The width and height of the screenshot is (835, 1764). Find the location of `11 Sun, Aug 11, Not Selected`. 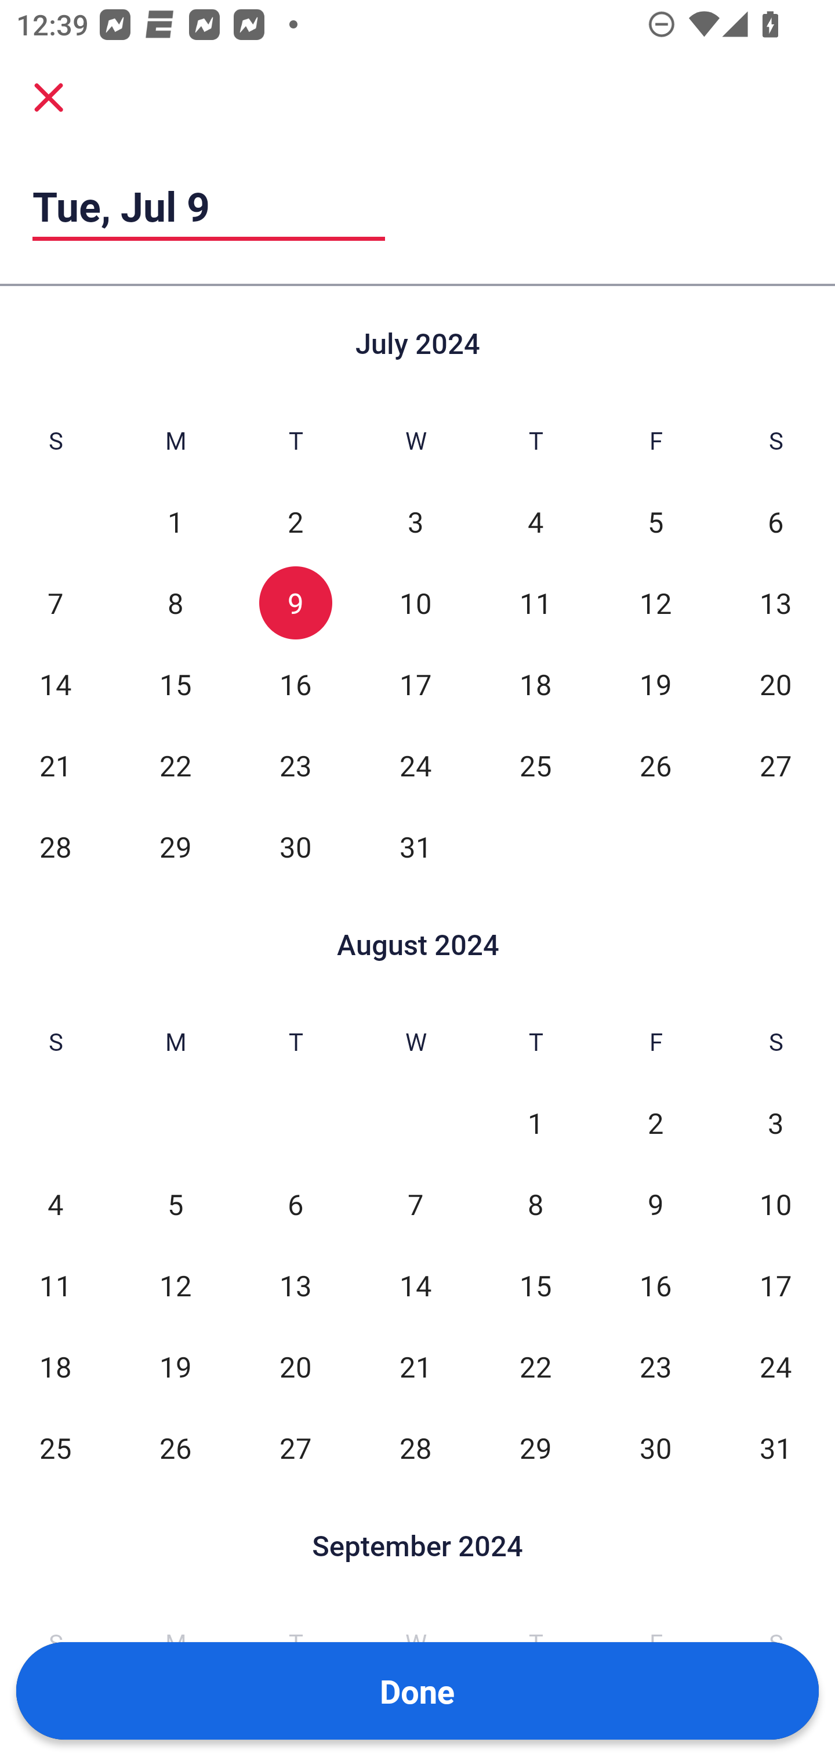

11 Sun, Aug 11, Not Selected is located at coordinates (55, 1286).